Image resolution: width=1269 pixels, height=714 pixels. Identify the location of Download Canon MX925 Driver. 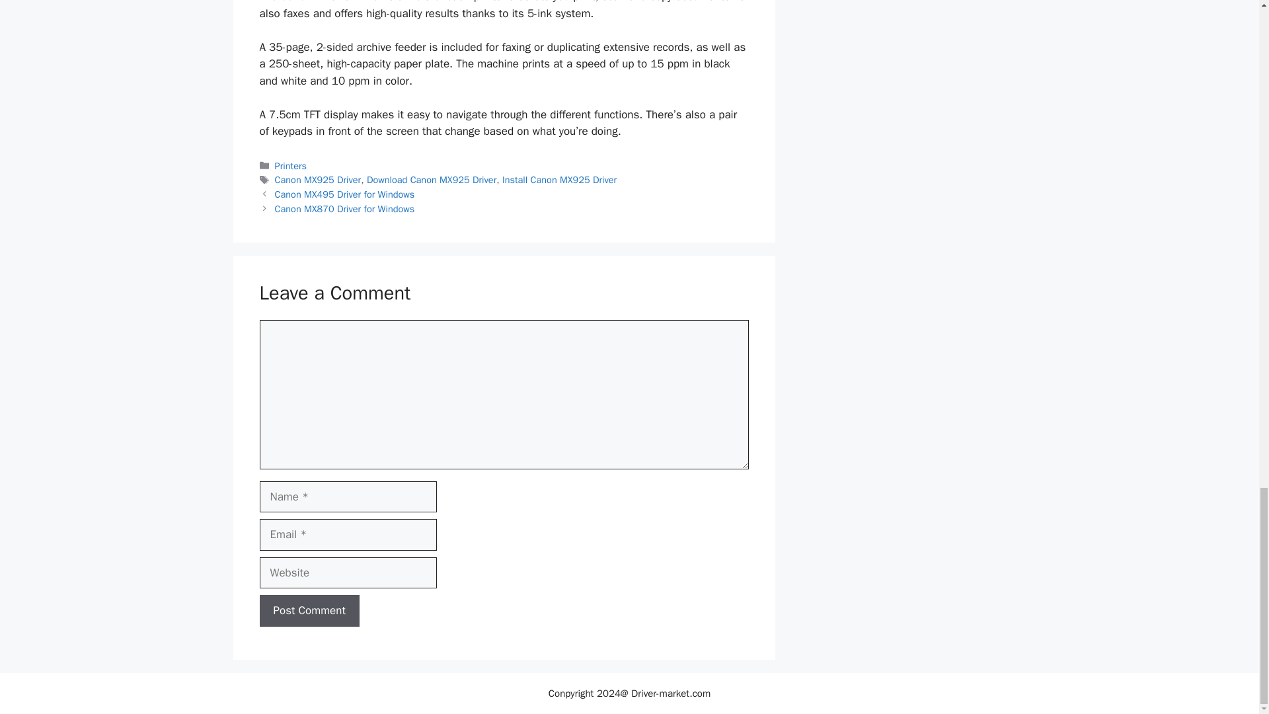
(431, 180).